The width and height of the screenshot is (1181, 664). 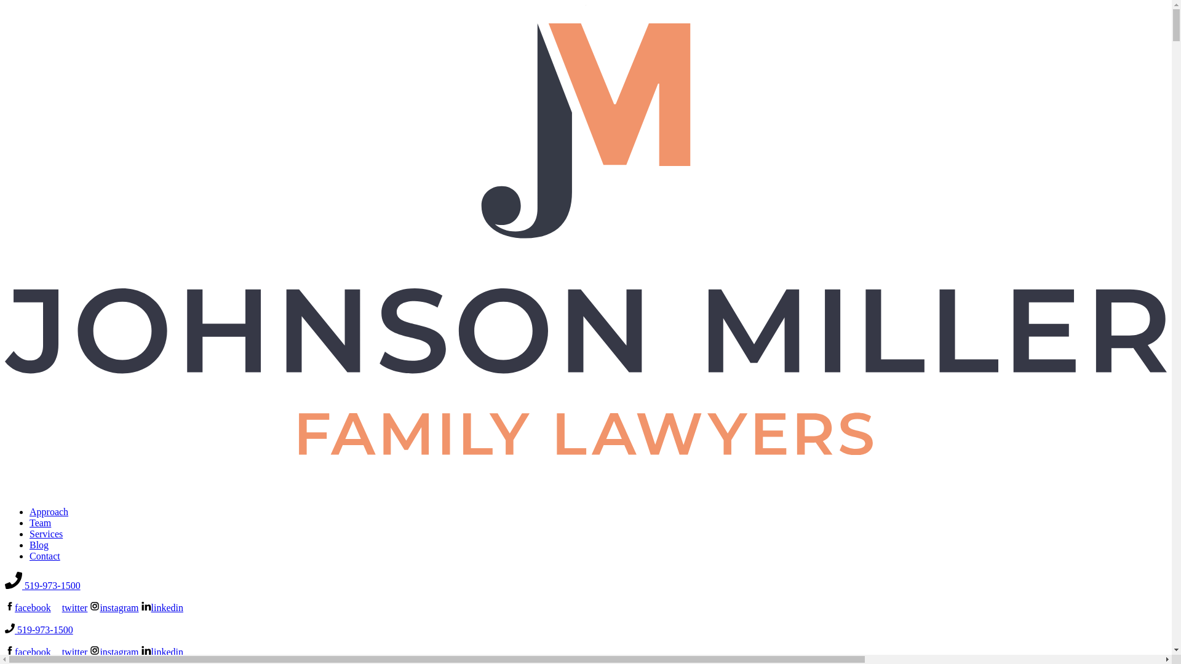 I want to click on Contact, so click(x=44, y=556).